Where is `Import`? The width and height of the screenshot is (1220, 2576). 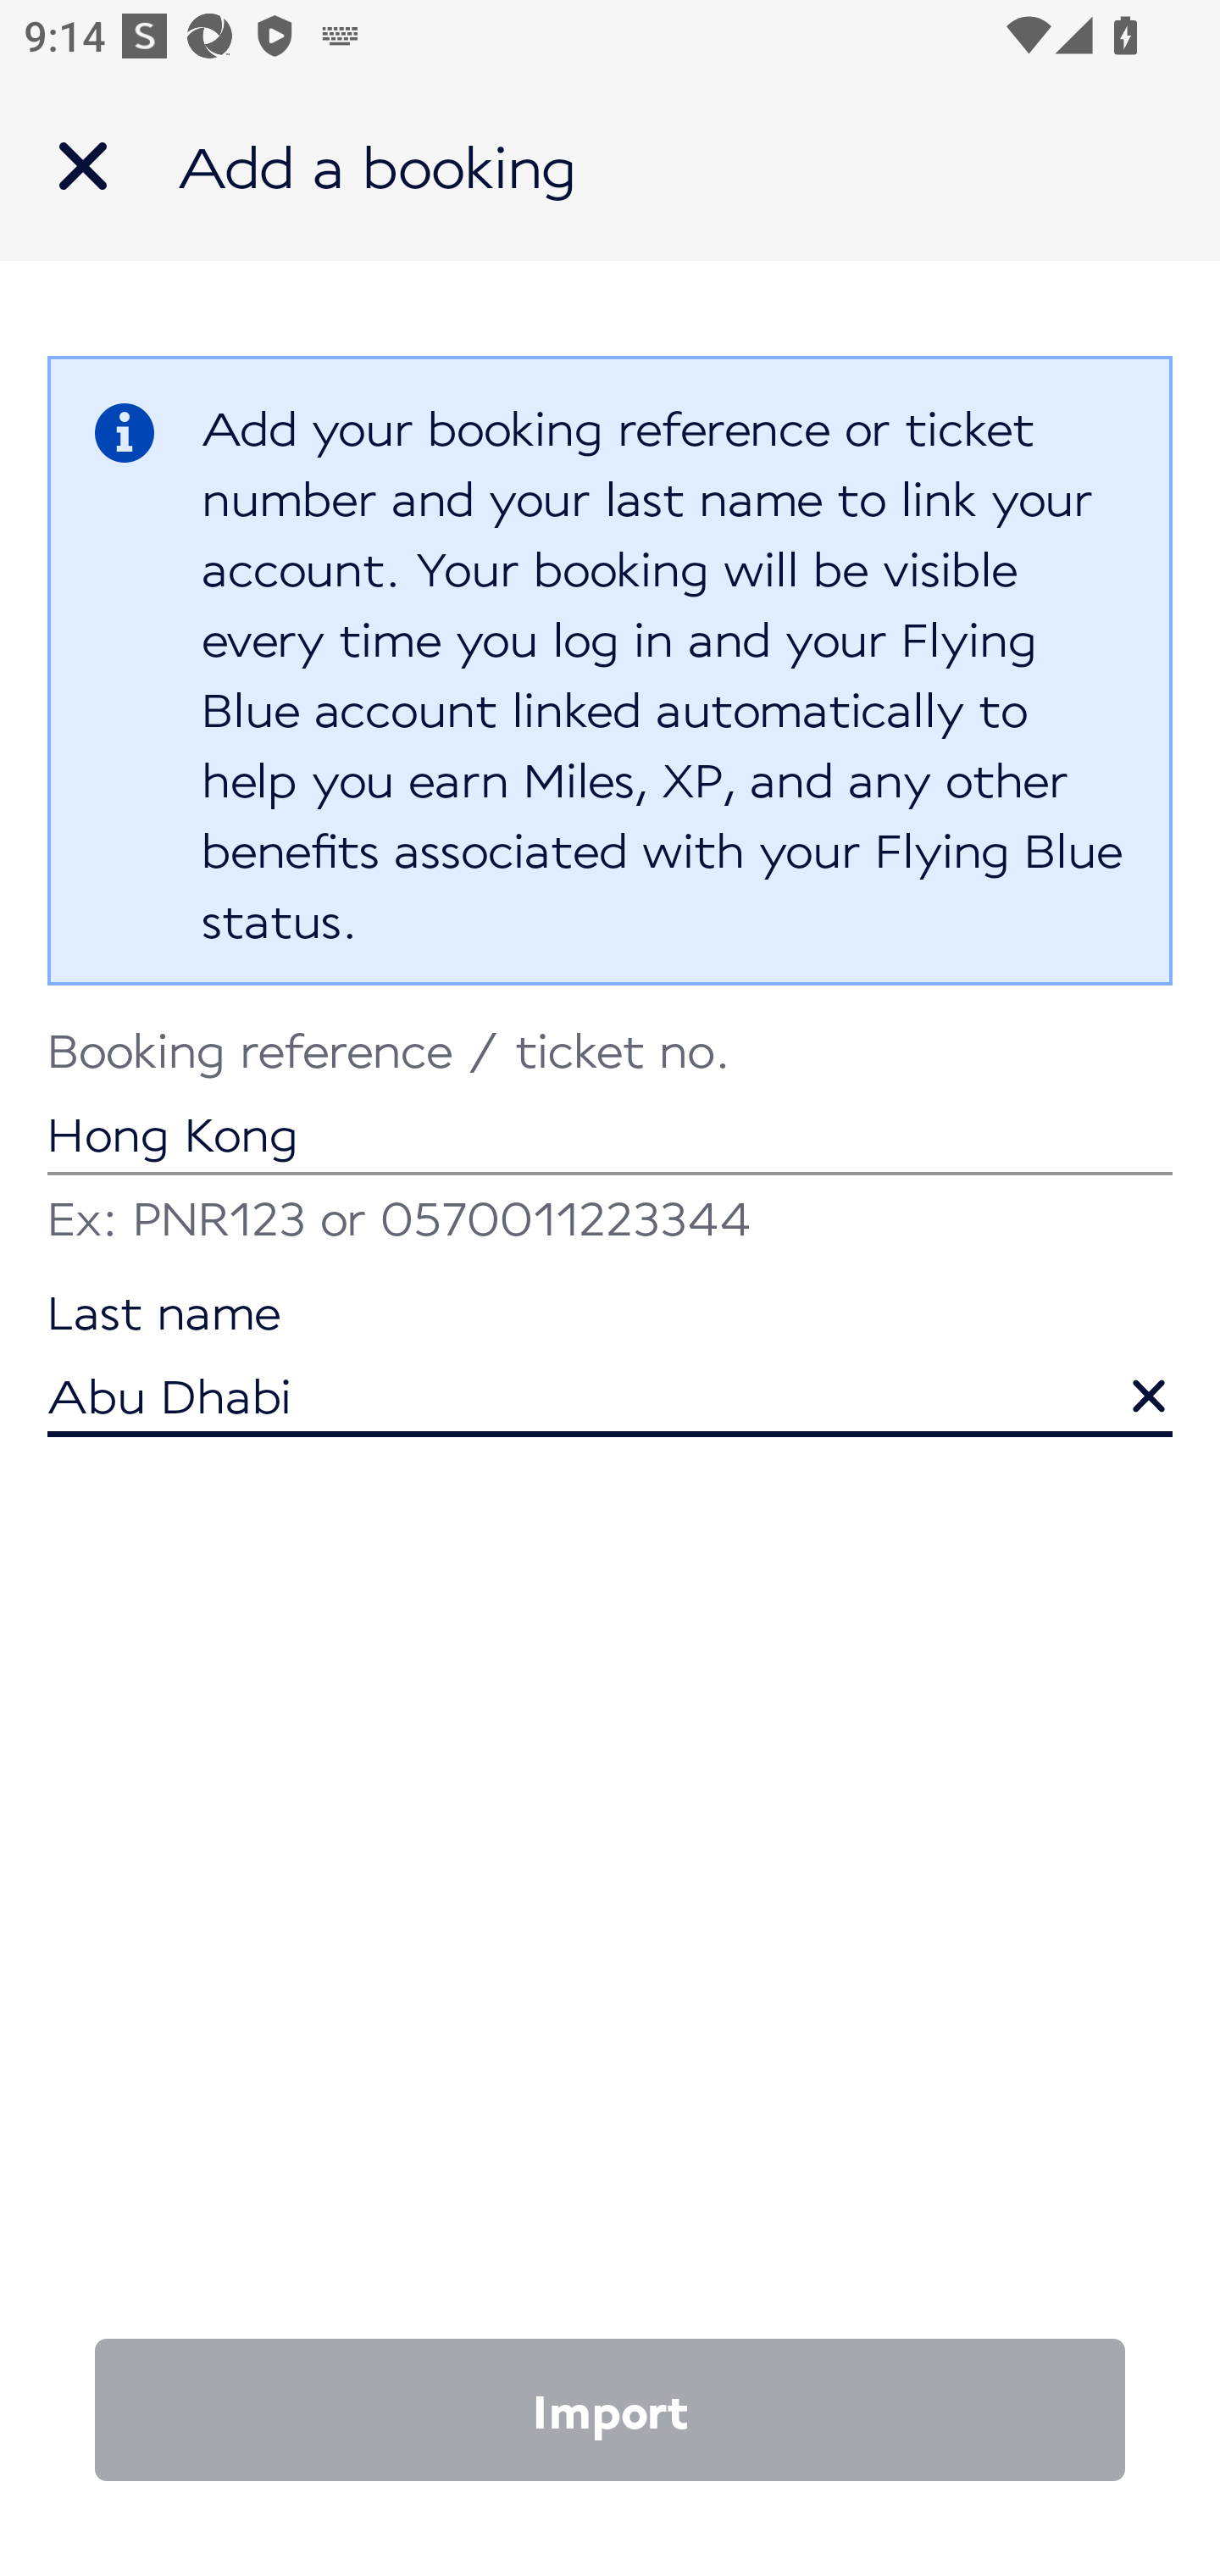
Import is located at coordinates (610, 2410).